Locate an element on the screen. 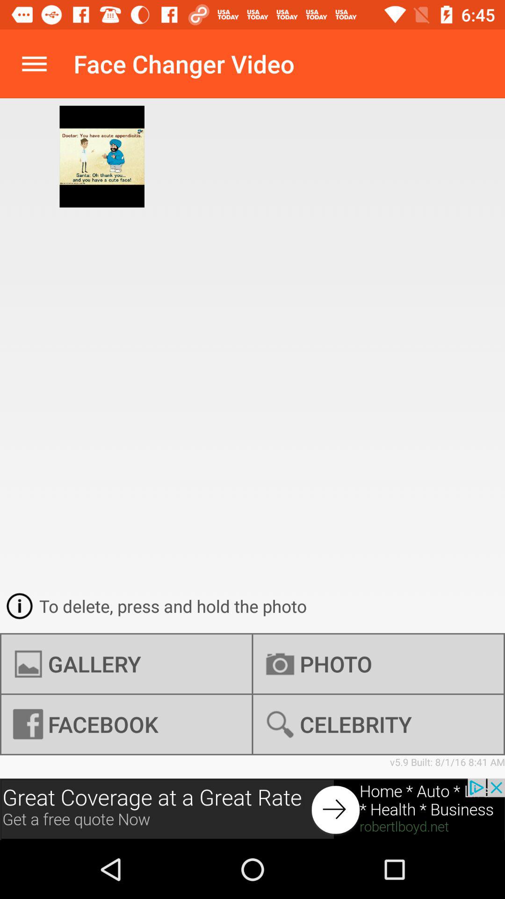 The image size is (505, 899). choose celebrity icon is located at coordinates (378, 724).